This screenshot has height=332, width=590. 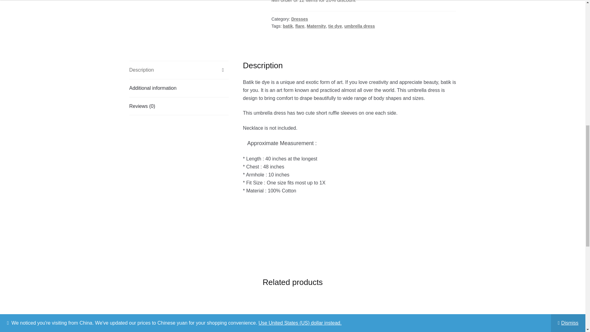 What do you see at coordinates (179, 88) in the screenshot?
I see `Additional information` at bounding box center [179, 88].